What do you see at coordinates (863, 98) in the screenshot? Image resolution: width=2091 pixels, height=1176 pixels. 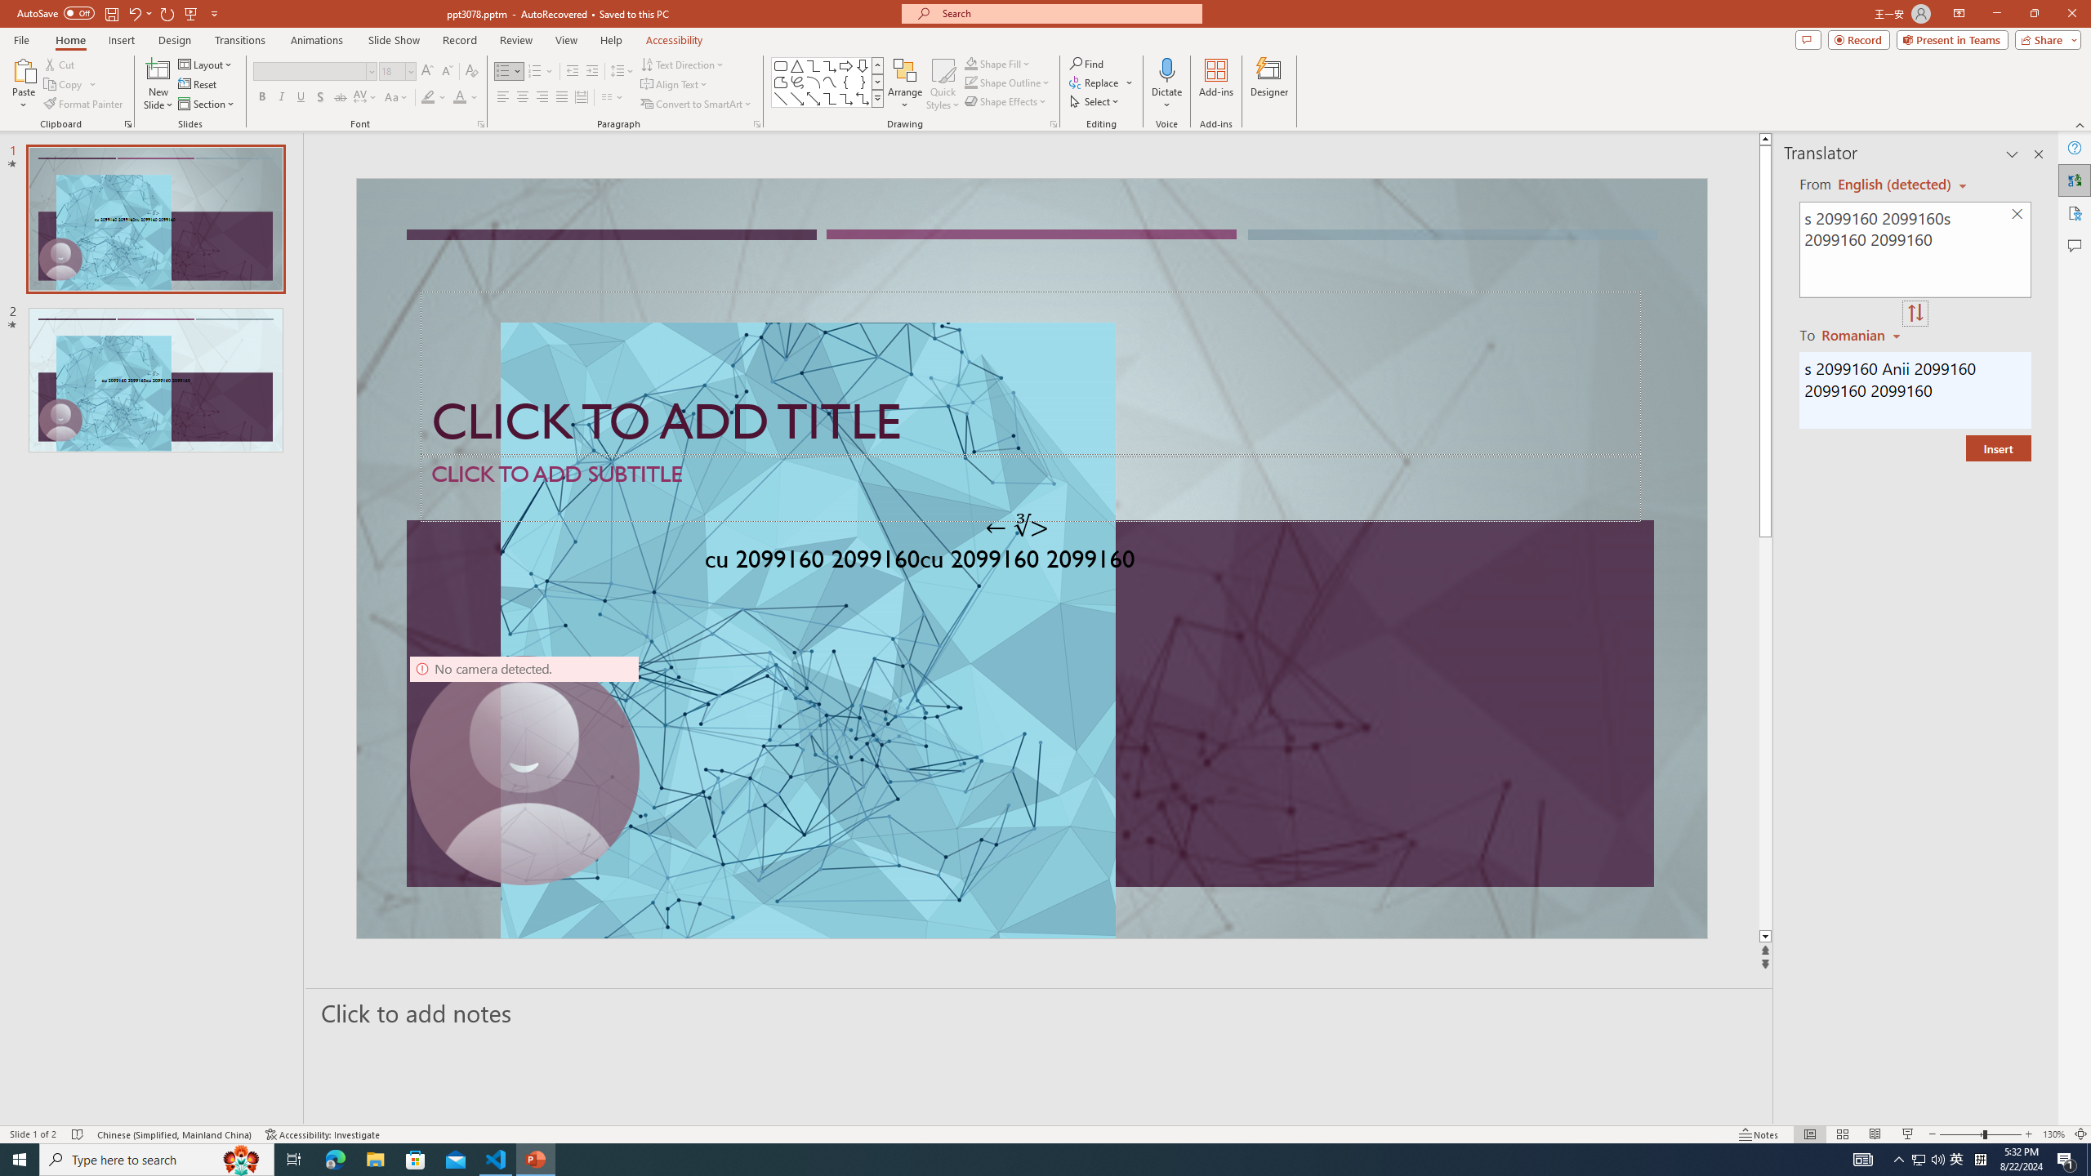 I see `Connector: Elbow Double-Arrow` at bounding box center [863, 98].